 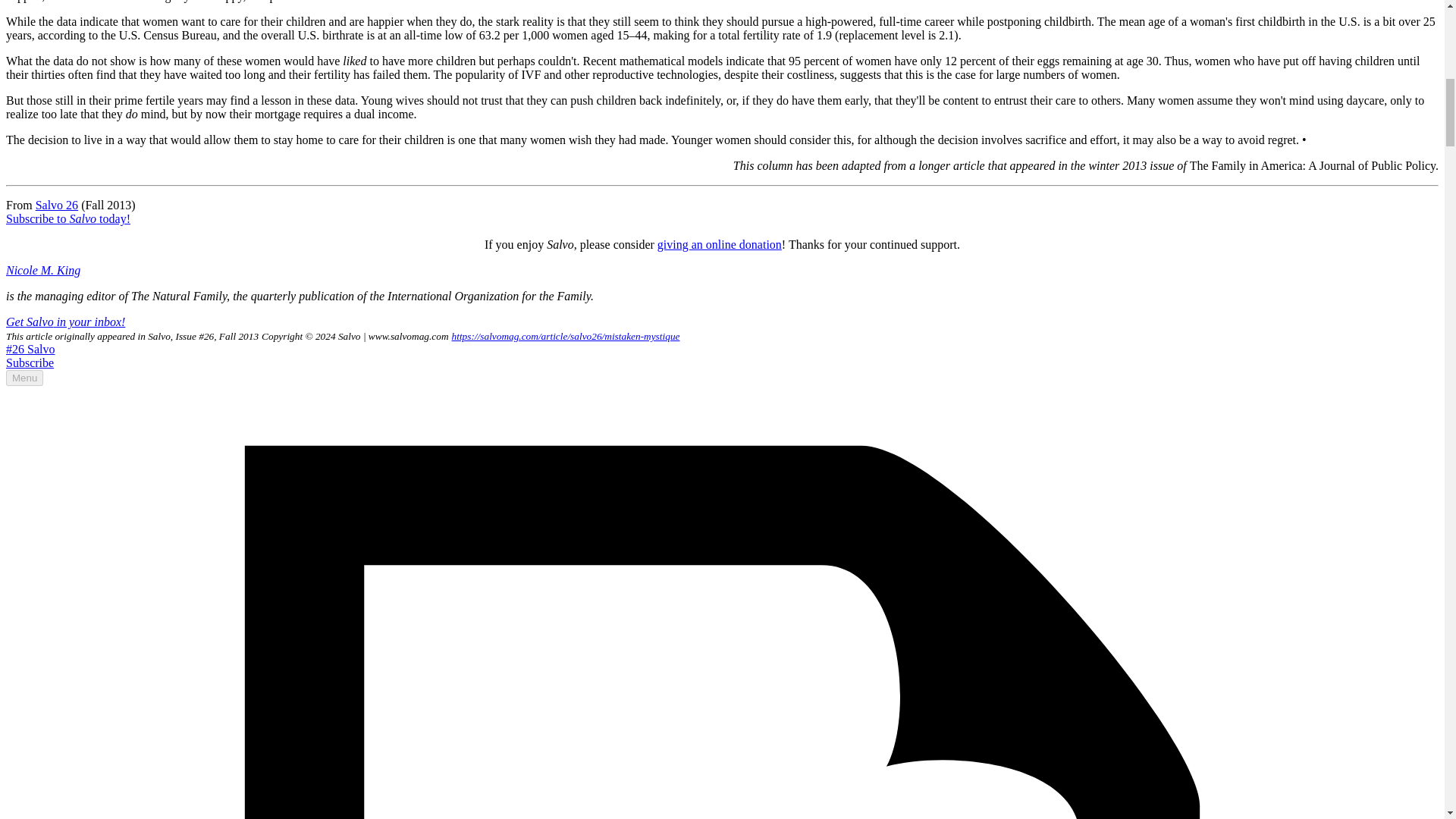 I want to click on giving an online donation, so click(x=720, y=244).